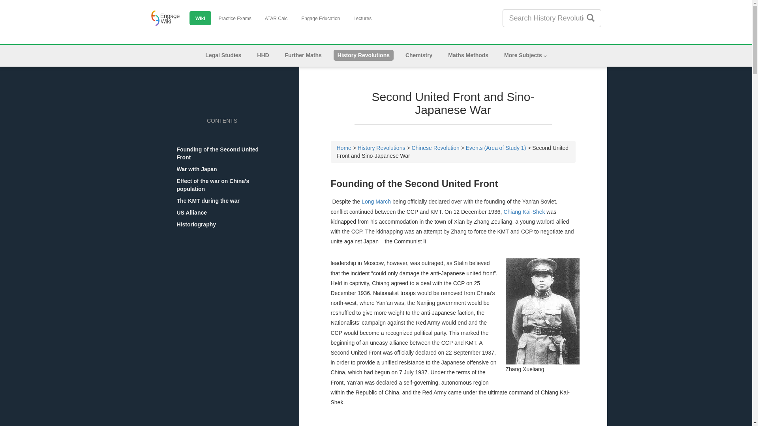 The image size is (758, 426). Describe the element at coordinates (364, 55) in the screenshot. I see `History Revolutions` at that location.